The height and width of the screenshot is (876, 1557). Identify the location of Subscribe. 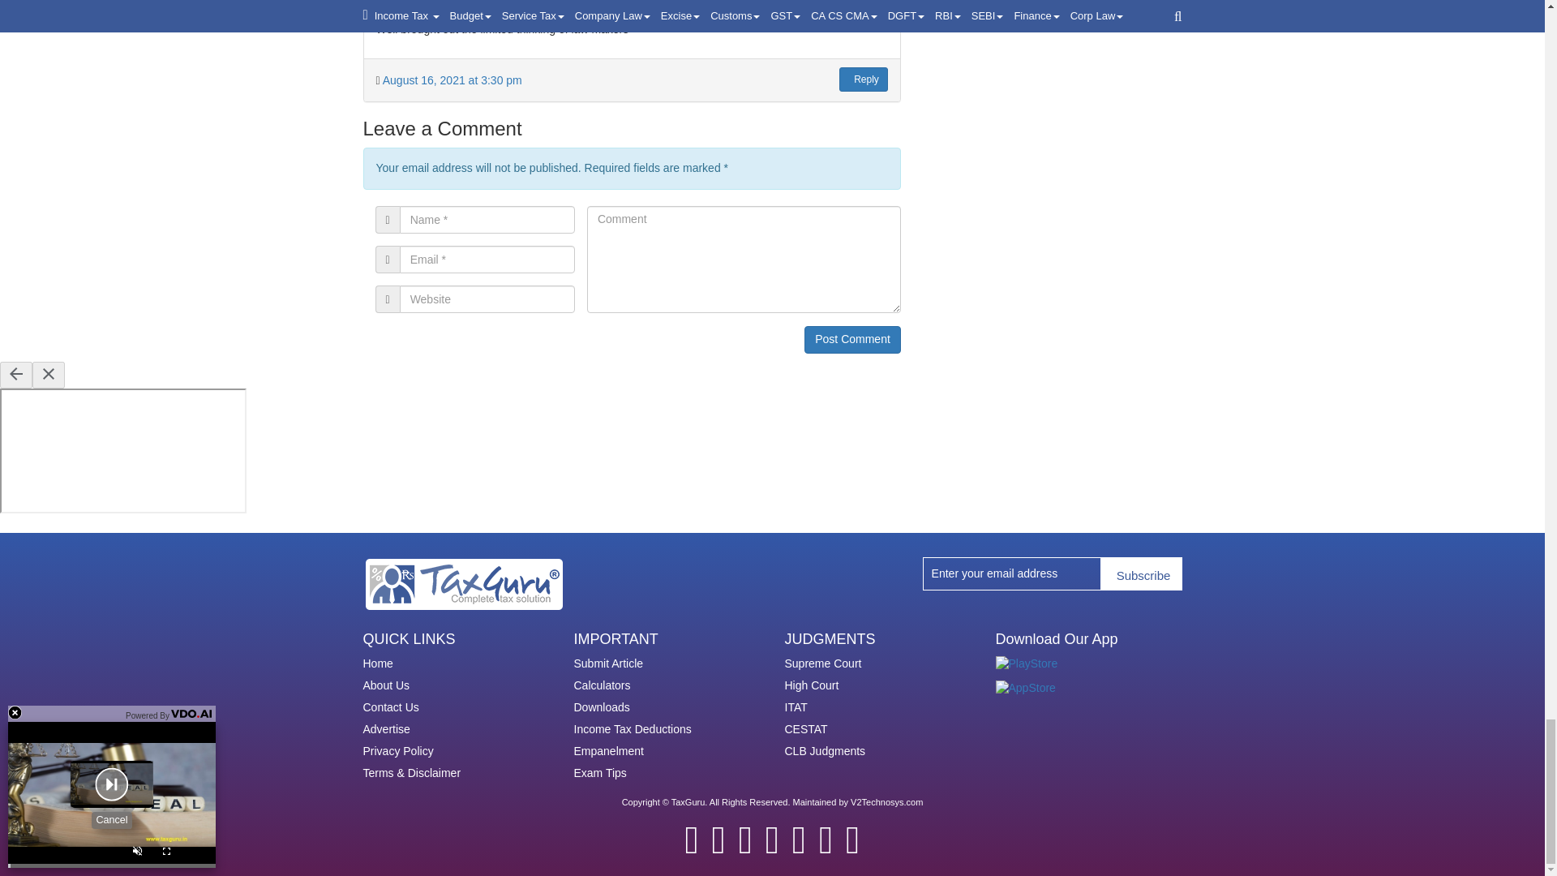
(1141, 573).